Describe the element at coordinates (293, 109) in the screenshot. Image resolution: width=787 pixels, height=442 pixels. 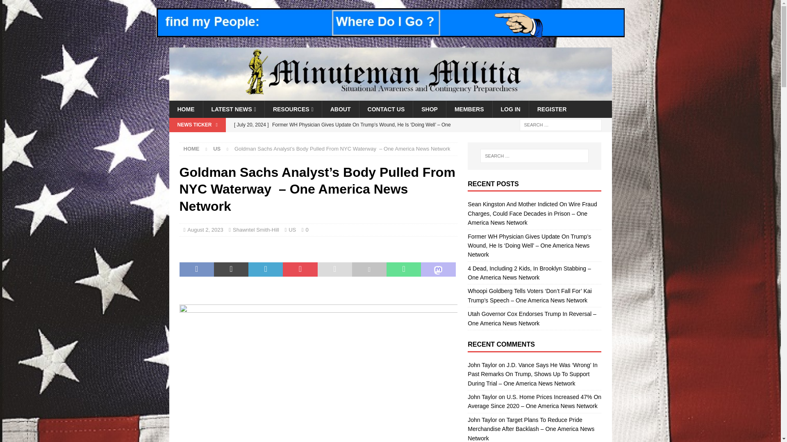
I see `RESOURCES` at that location.